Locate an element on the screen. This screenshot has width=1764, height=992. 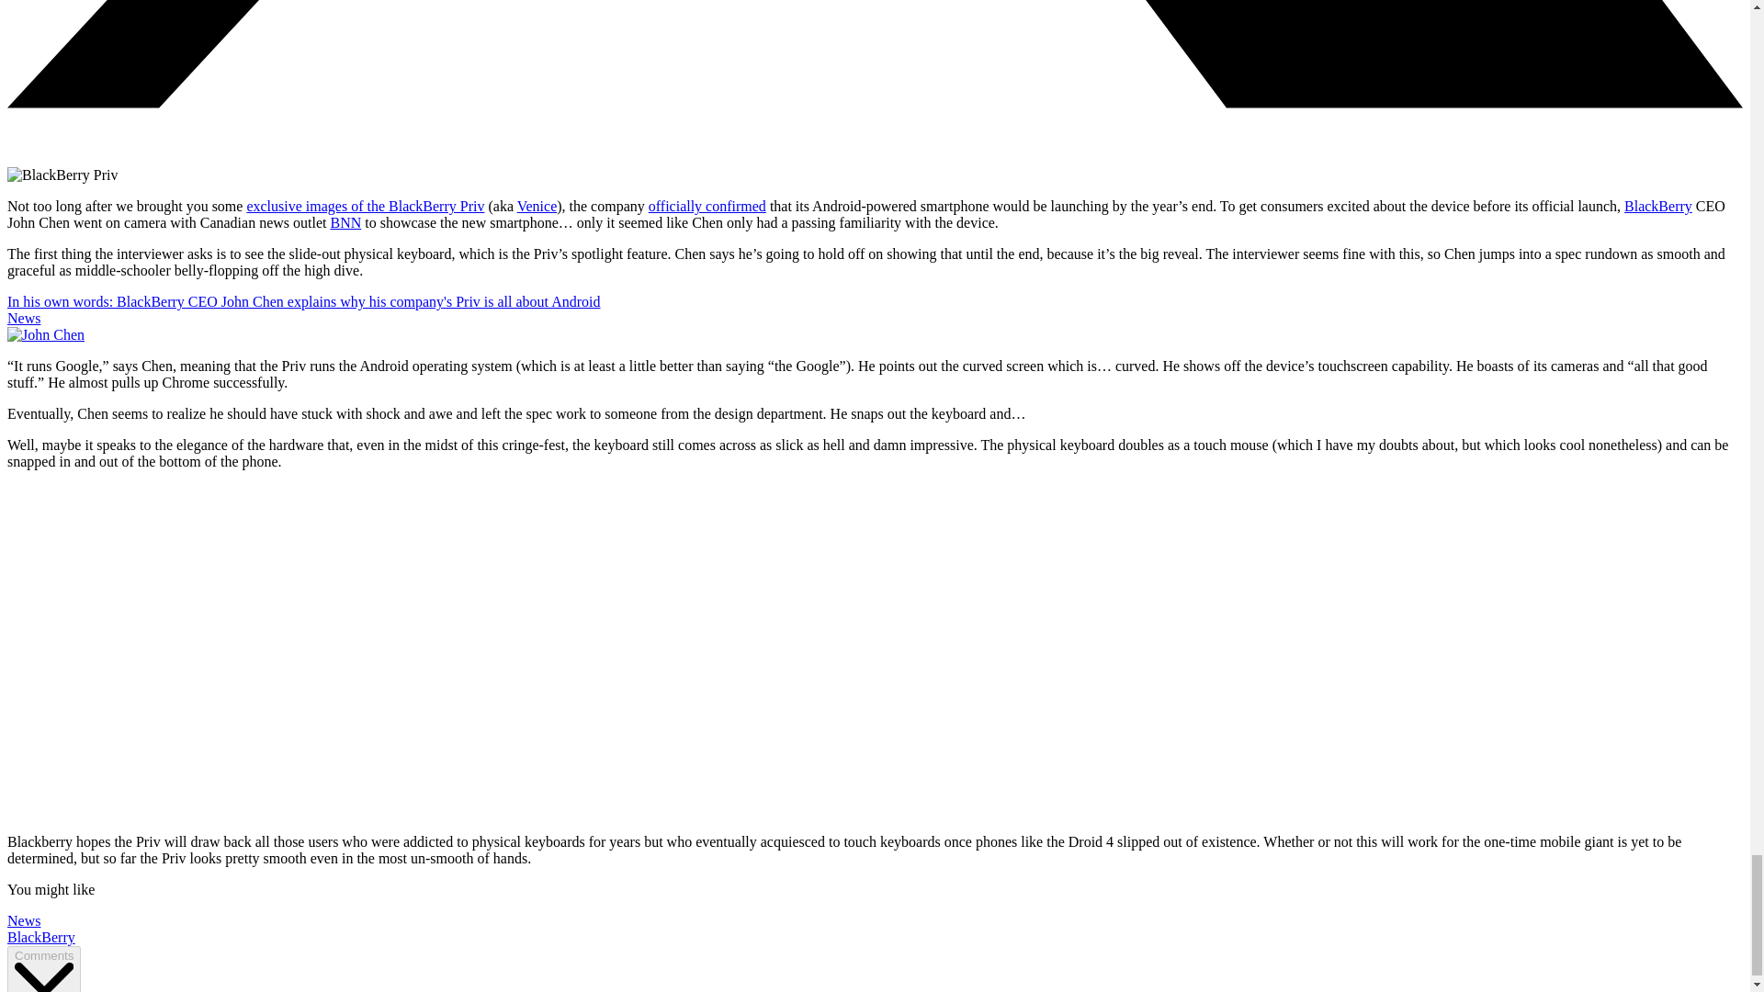
BlackBerry is located at coordinates (1657, 206).